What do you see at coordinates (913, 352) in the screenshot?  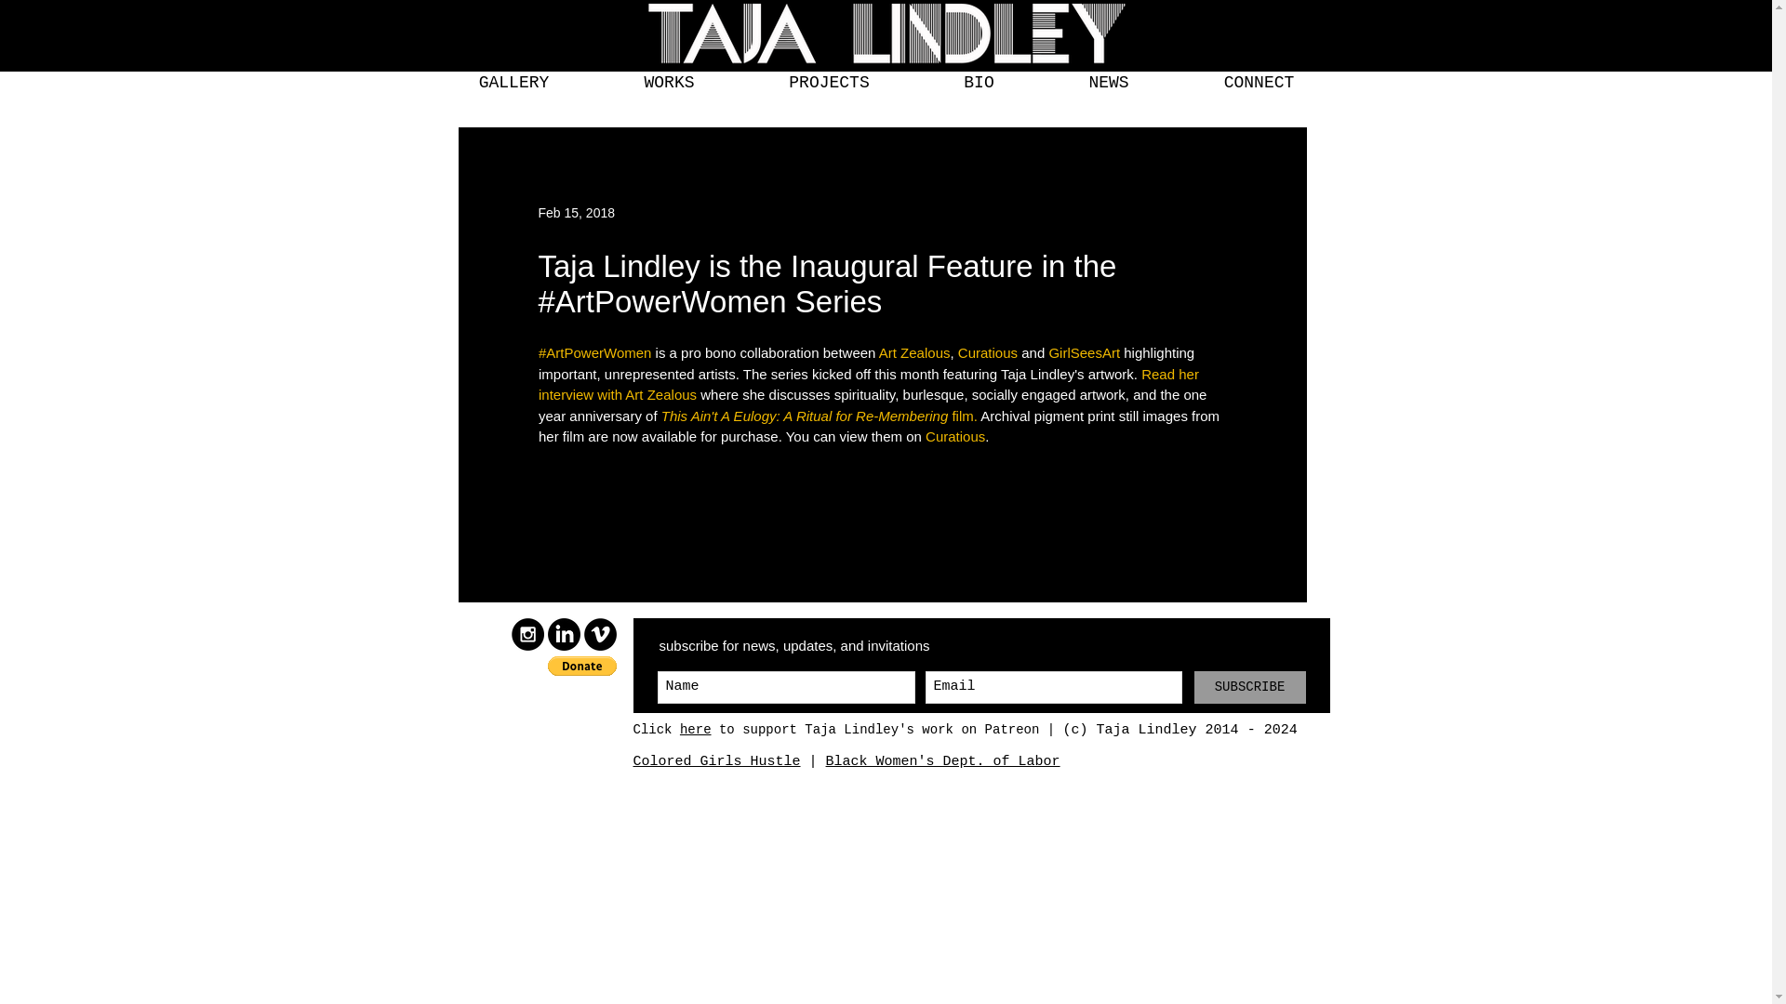 I see `Art Zealous` at bounding box center [913, 352].